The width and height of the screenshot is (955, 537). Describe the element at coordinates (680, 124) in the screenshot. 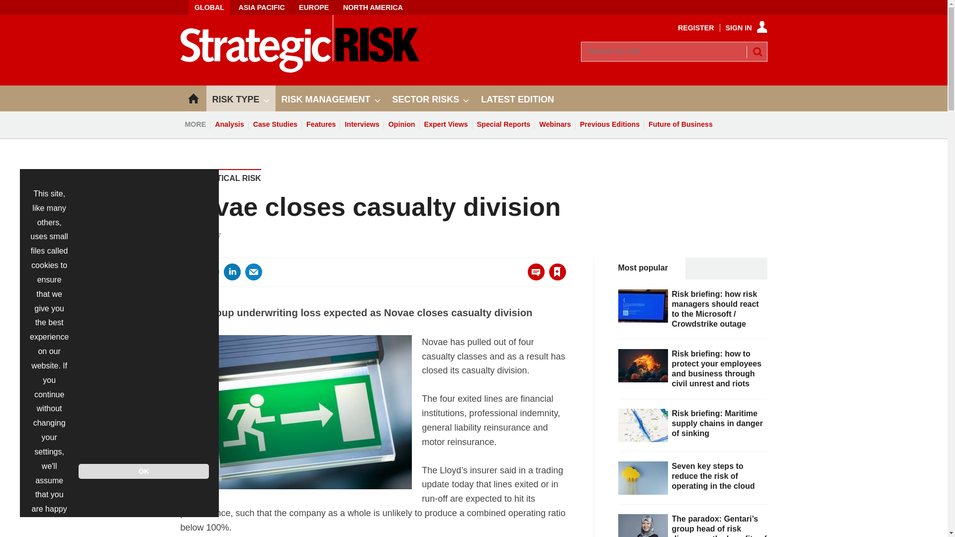

I see `Future of Business` at that location.